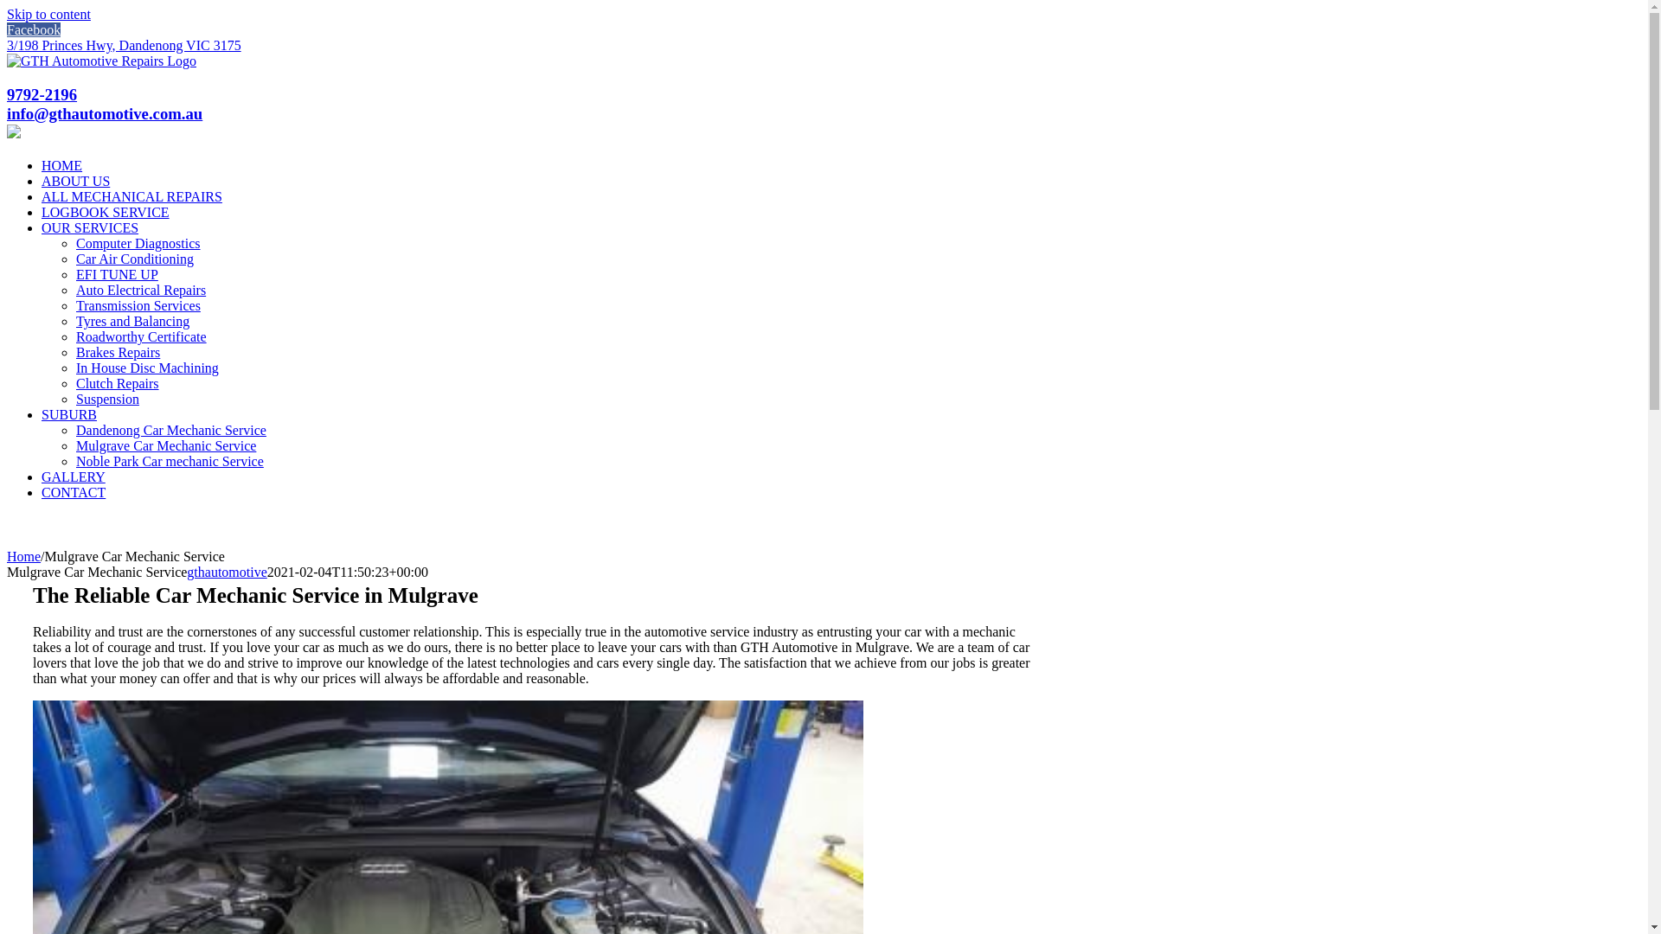 This screenshot has width=1661, height=934. I want to click on Dandenong Car Mechanic Service, so click(171, 431).